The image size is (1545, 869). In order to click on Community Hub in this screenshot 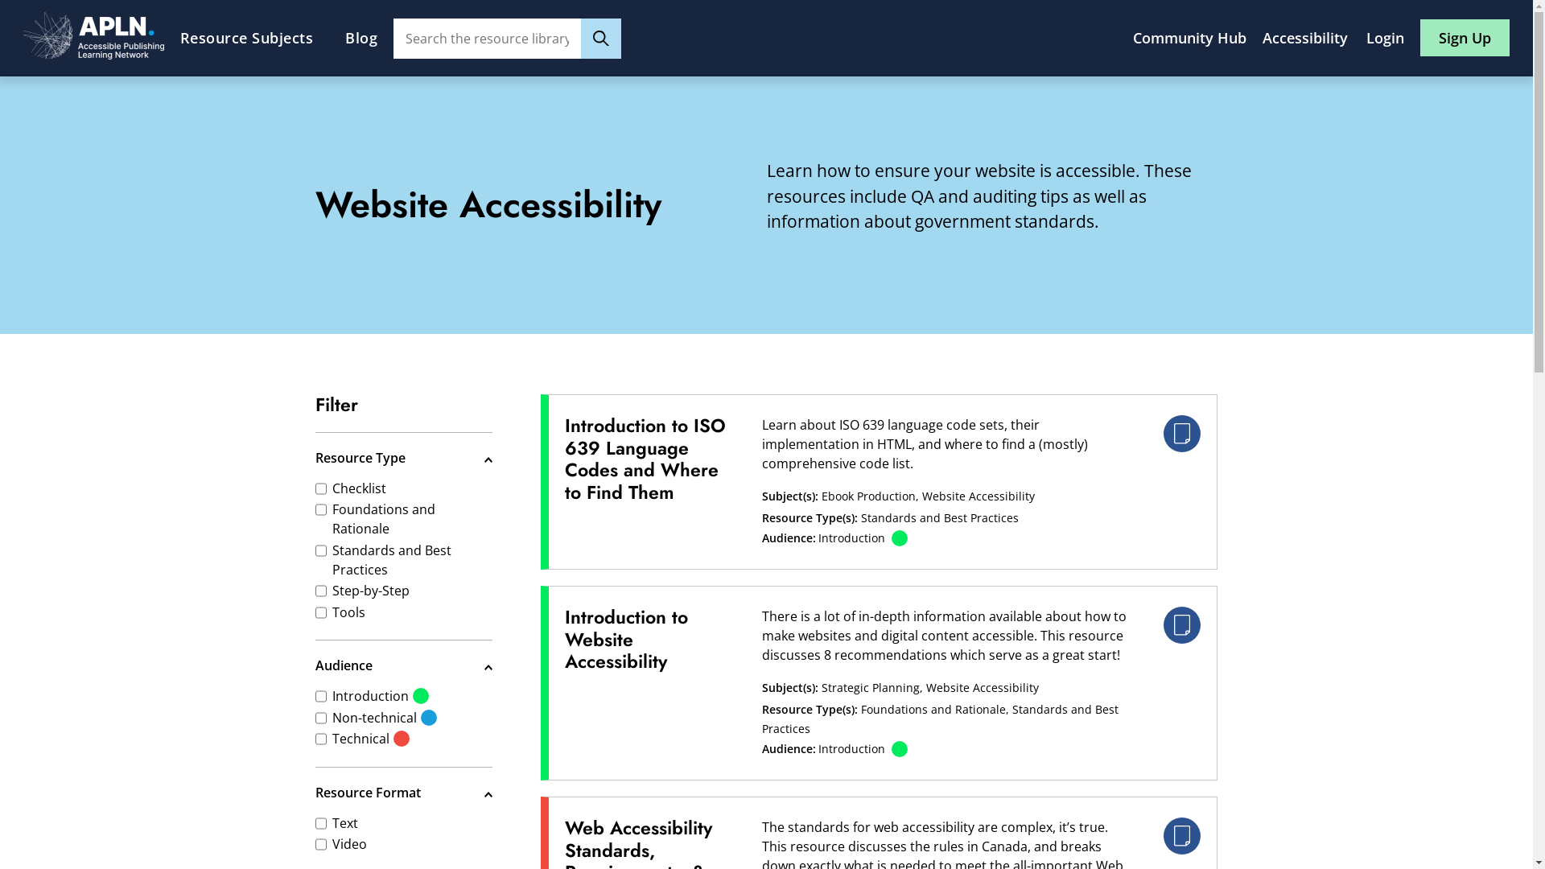, I will do `click(1189, 38)`.